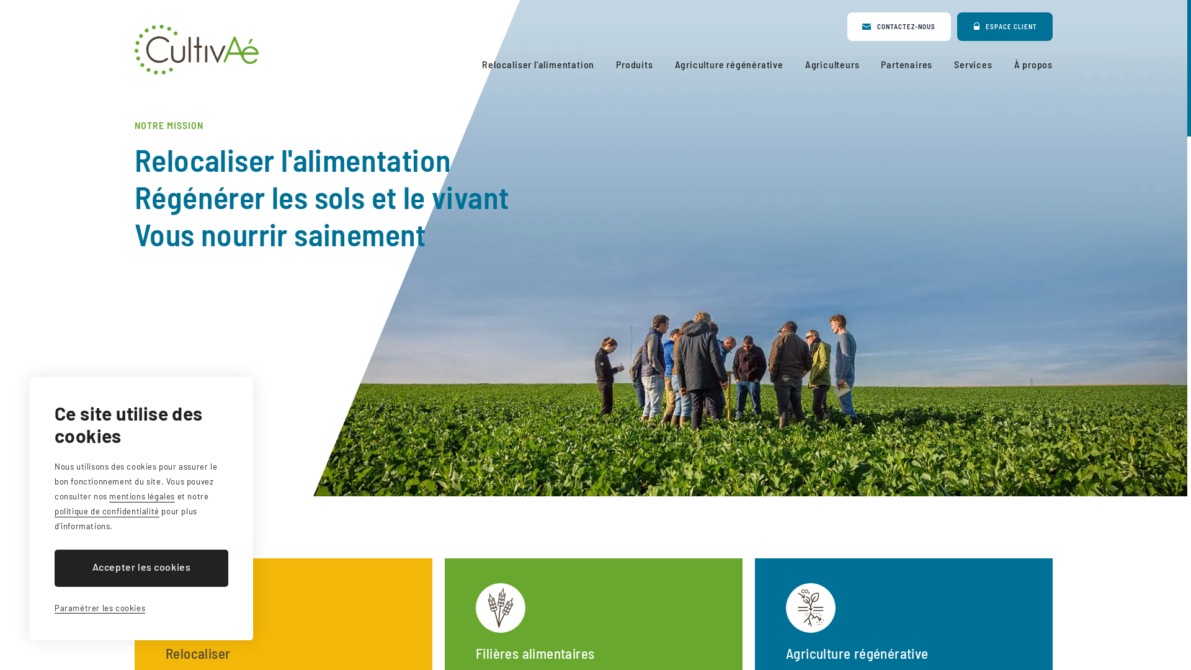 The height and width of the screenshot is (670, 1191). What do you see at coordinates (973, 65) in the screenshot?
I see `Services` at bounding box center [973, 65].